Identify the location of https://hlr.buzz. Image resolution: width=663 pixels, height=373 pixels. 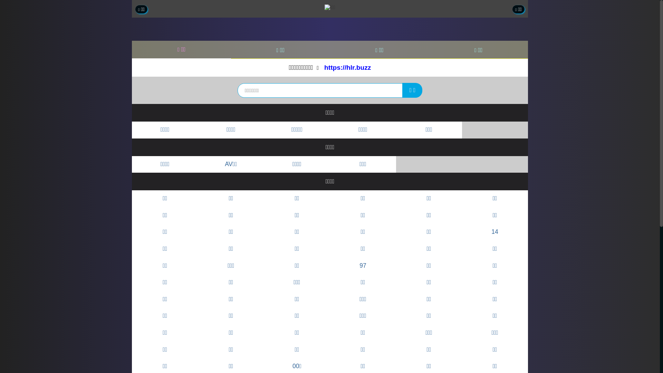
(347, 68).